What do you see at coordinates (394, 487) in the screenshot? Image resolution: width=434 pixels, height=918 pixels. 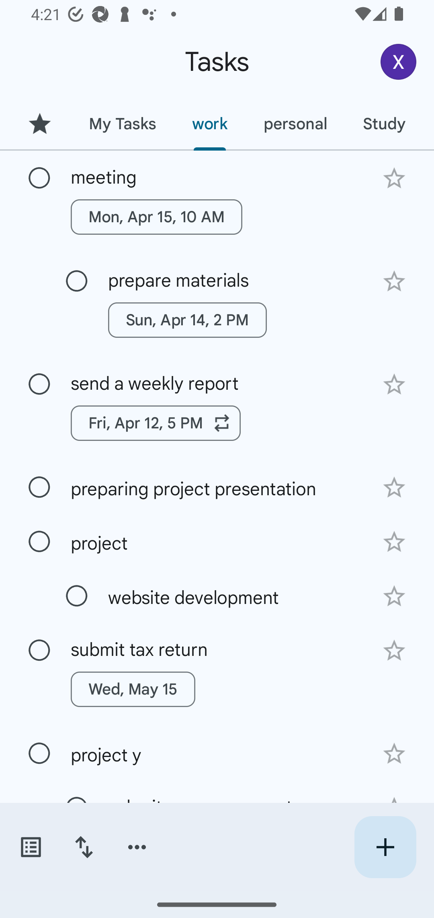 I see `Add star` at bounding box center [394, 487].